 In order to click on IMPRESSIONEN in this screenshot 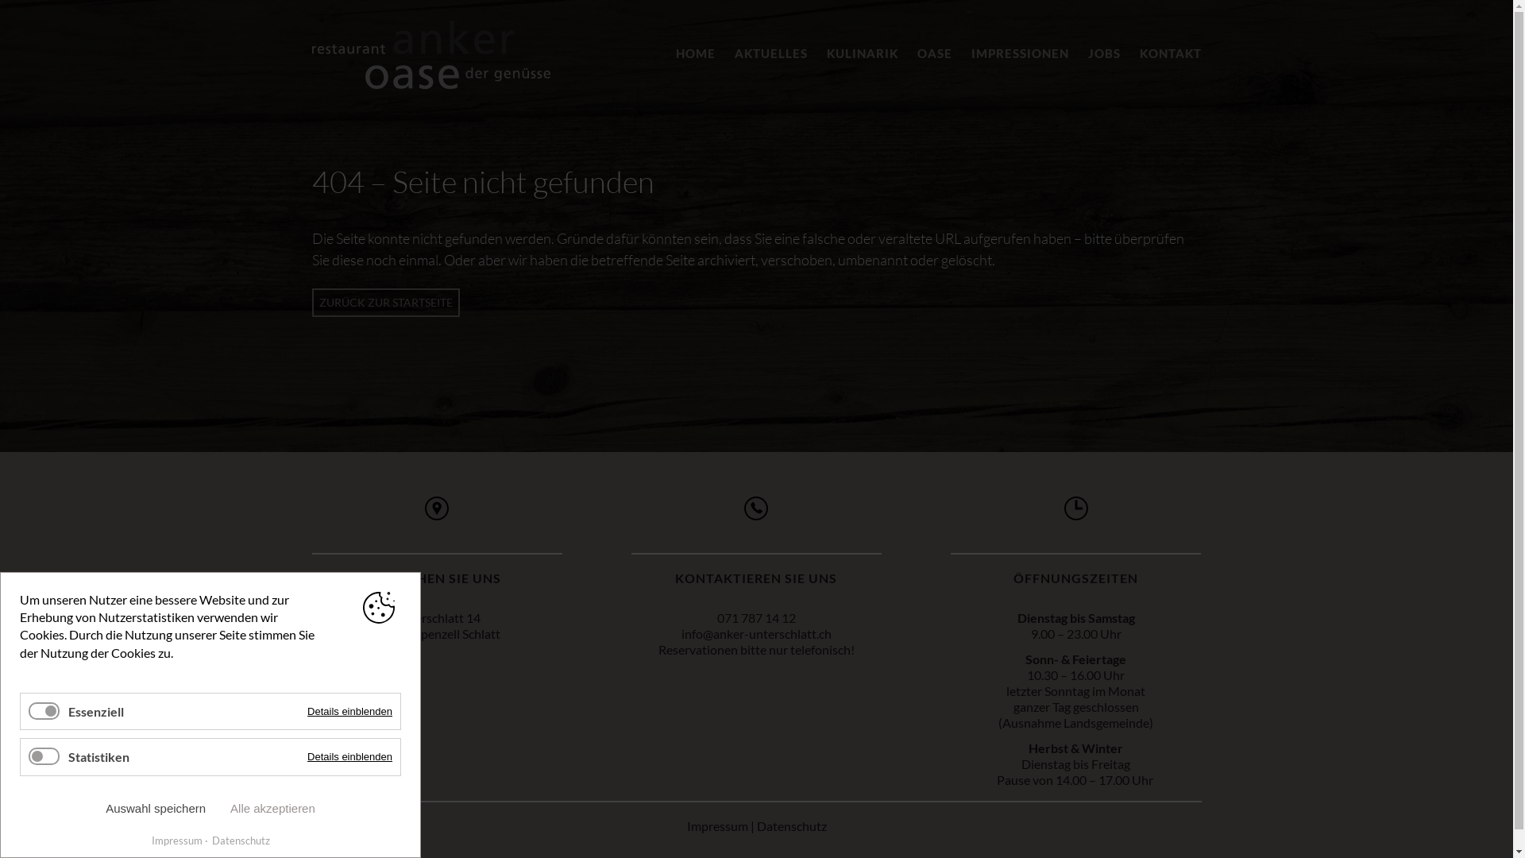, I will do `click(1020, 53)`.